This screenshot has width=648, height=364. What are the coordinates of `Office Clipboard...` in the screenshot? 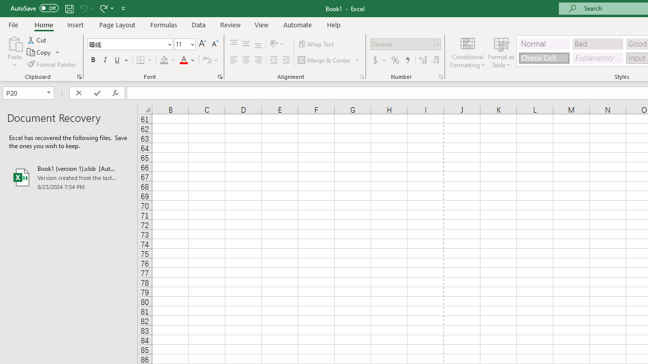 It's located at (79, 77).